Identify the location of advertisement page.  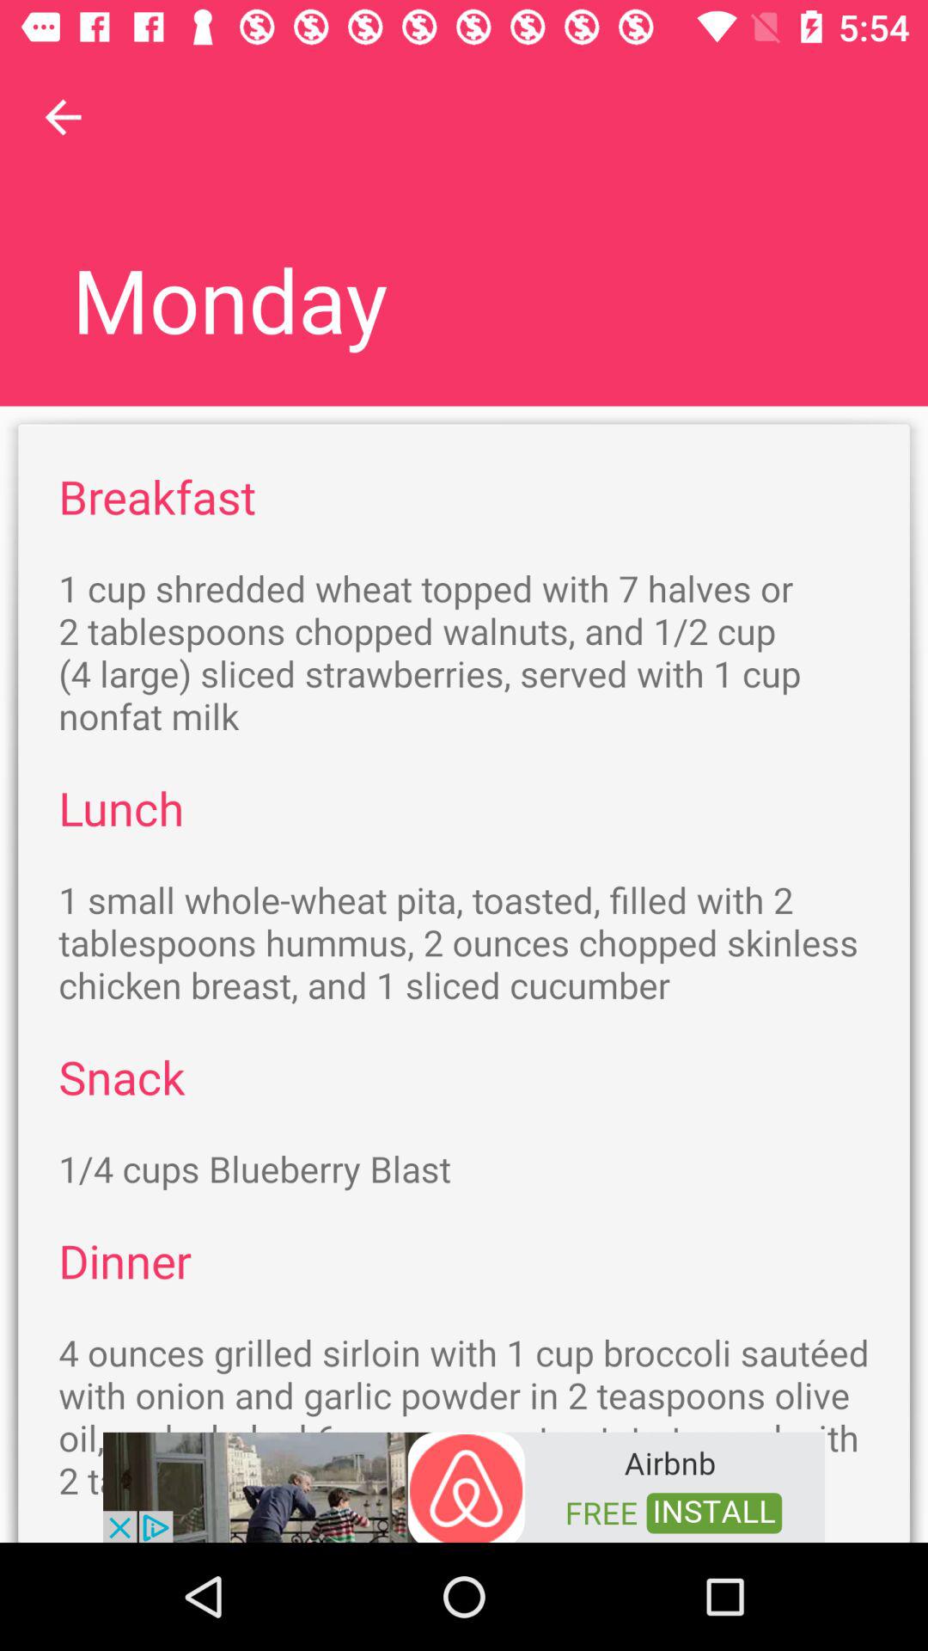
(464, 1486).